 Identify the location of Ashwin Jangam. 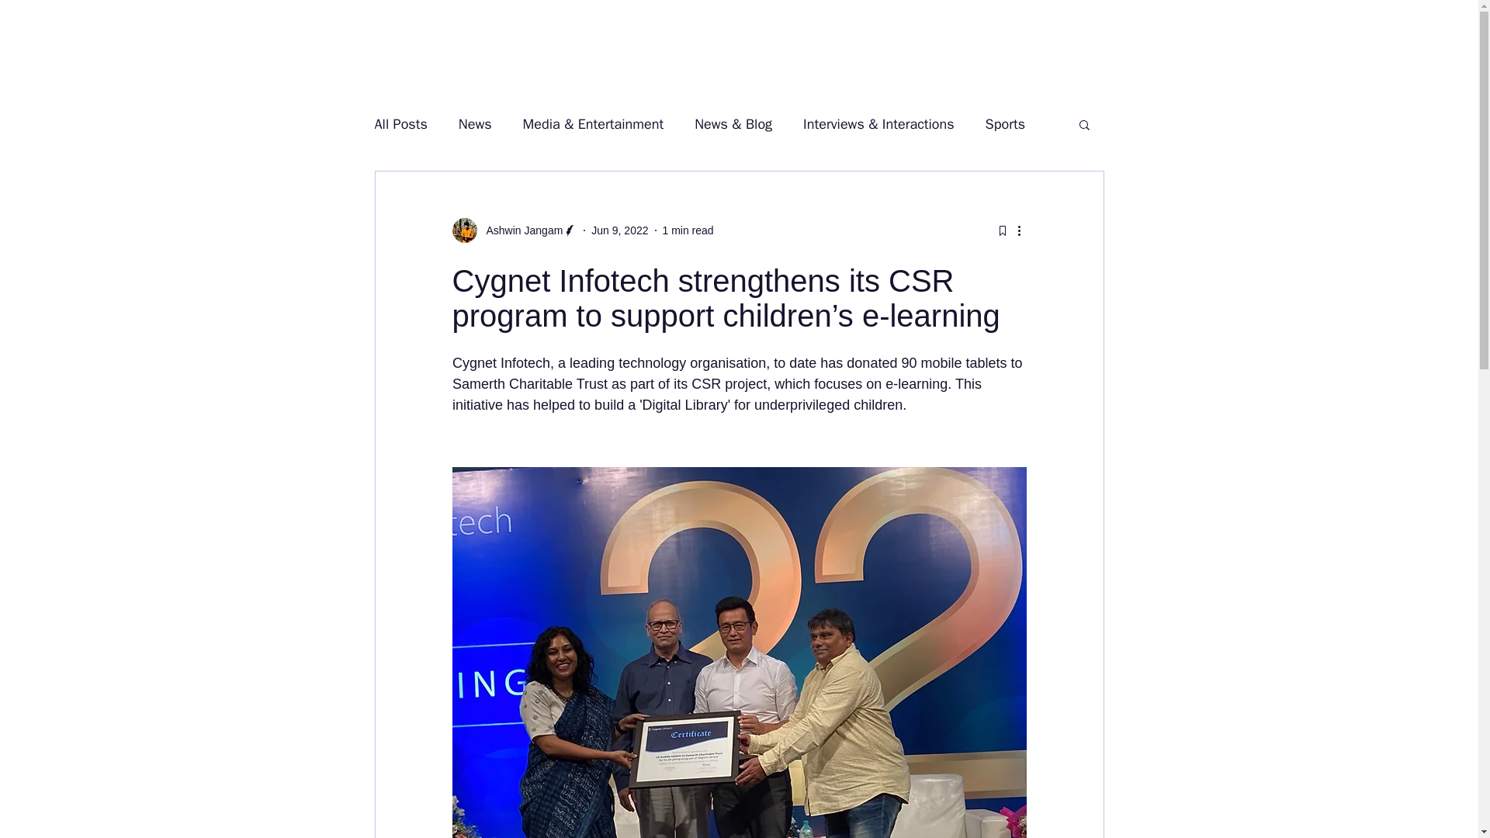
(514, 230).